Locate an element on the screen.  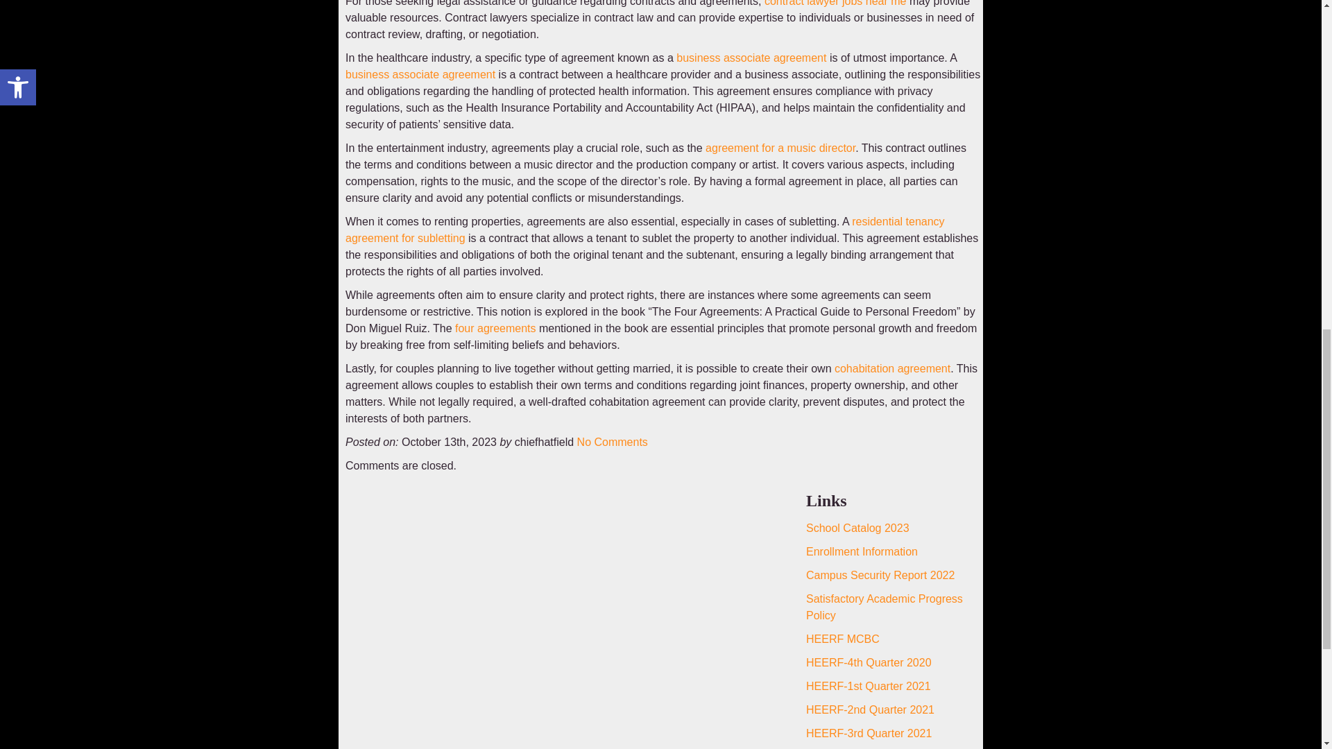
Enrollment Information is located at coordinates (862, 551).